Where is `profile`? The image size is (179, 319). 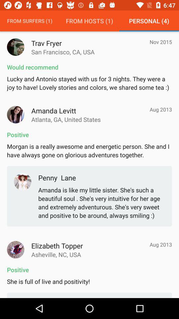 profile is located at coordinates (16, 47).